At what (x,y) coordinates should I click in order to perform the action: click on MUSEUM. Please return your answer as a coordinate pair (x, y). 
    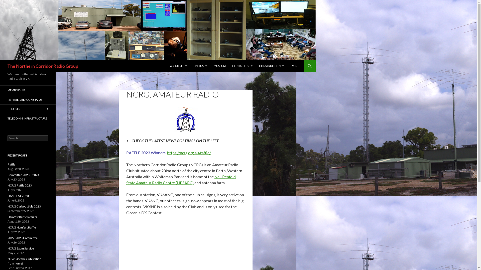
    Looking at the image, I should click on (220, 66).